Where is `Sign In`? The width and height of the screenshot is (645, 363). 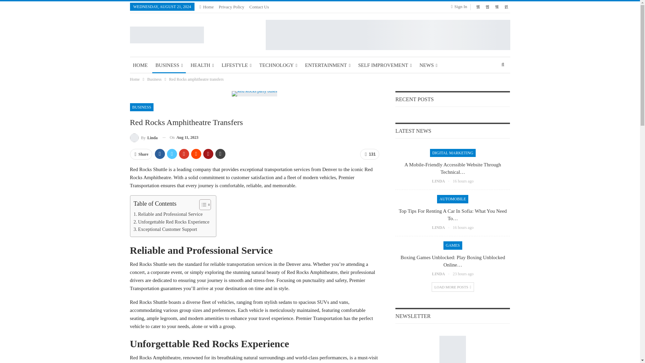
Sign In is located at coordinates (460, 7).